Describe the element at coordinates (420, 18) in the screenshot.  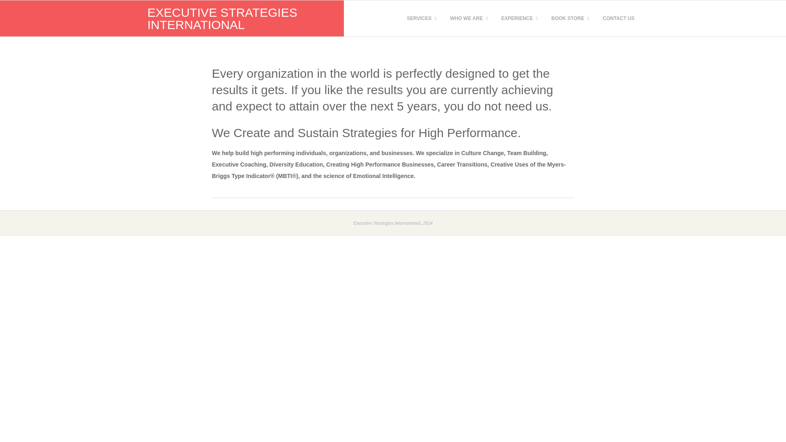
I see `SERVICES` at that location.